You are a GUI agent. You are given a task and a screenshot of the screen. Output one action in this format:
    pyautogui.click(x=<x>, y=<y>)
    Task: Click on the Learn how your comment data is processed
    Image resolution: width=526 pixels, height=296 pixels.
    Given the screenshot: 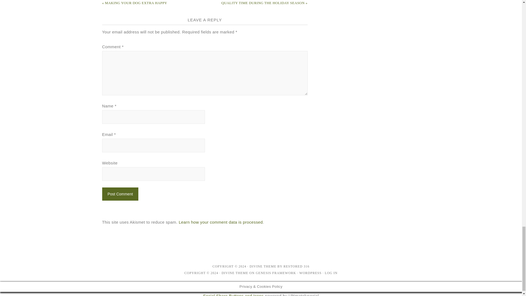 What is the action you would take?
    pyautogui.click(x=221, y=222)
    